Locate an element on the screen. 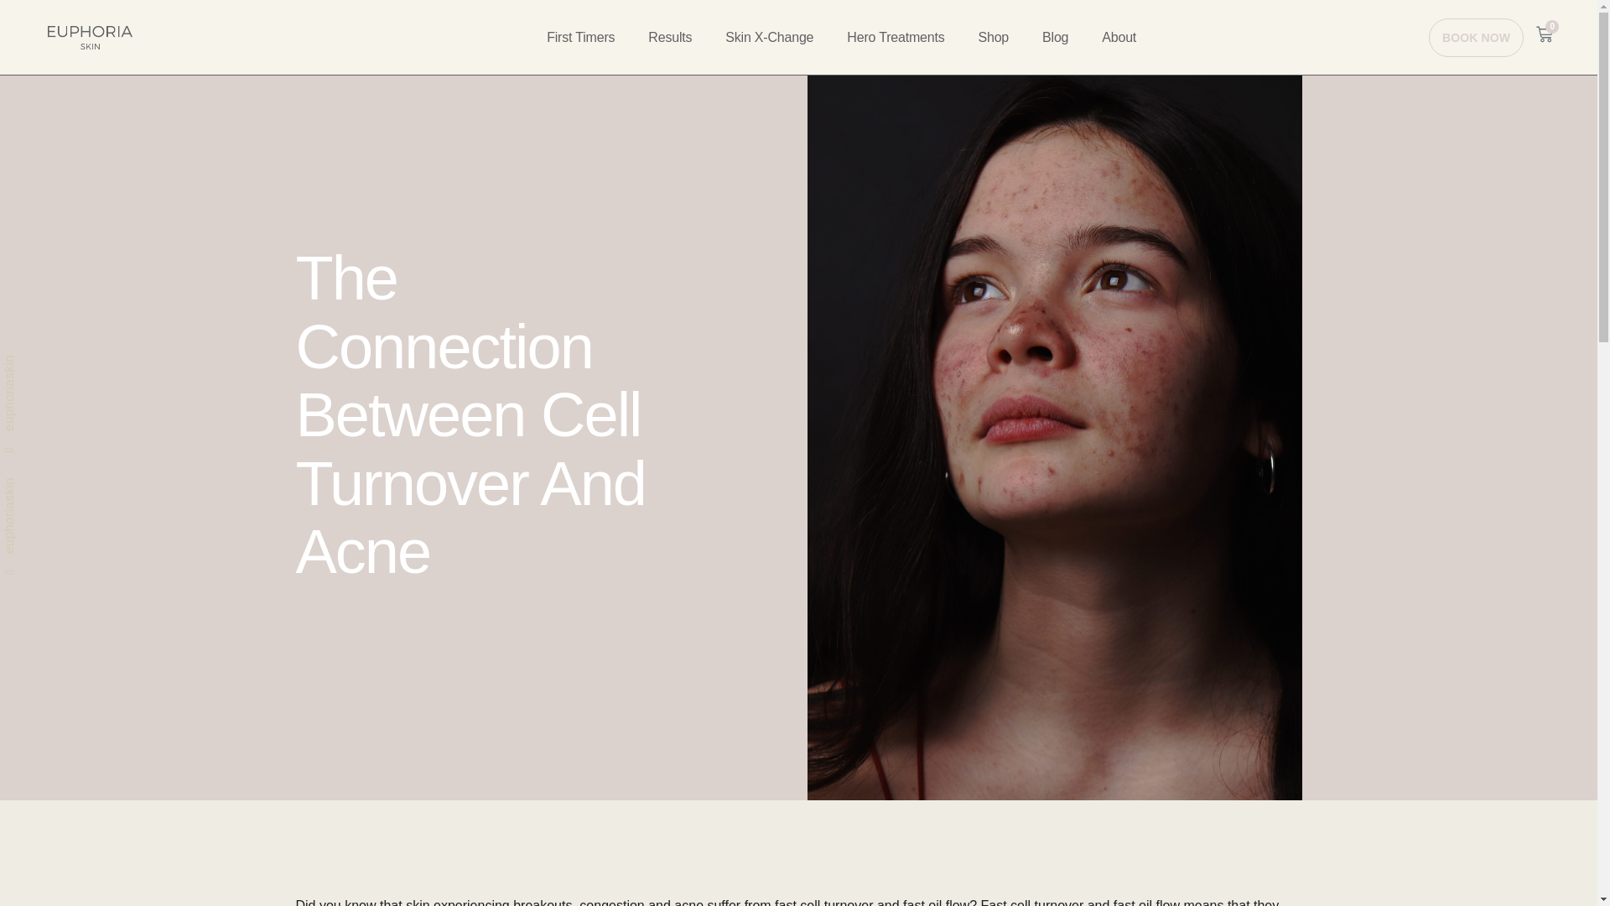 Image resolution: width=1610 pixels, height=906 pixels. Results is located at coordinates (670, 36).